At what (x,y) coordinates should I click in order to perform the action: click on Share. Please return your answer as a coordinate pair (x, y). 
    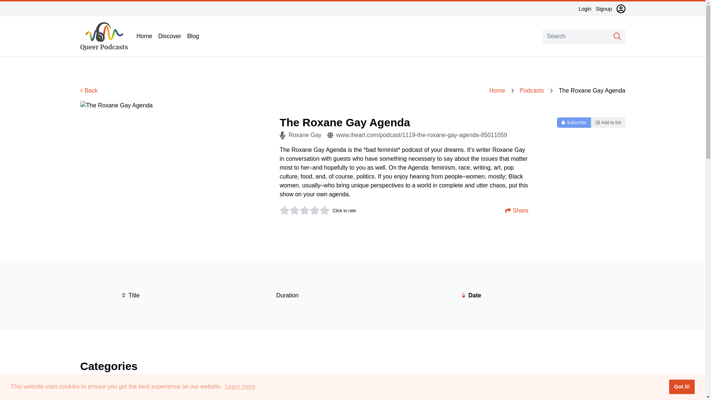
    Looking at the image, I should click on (516, 211).